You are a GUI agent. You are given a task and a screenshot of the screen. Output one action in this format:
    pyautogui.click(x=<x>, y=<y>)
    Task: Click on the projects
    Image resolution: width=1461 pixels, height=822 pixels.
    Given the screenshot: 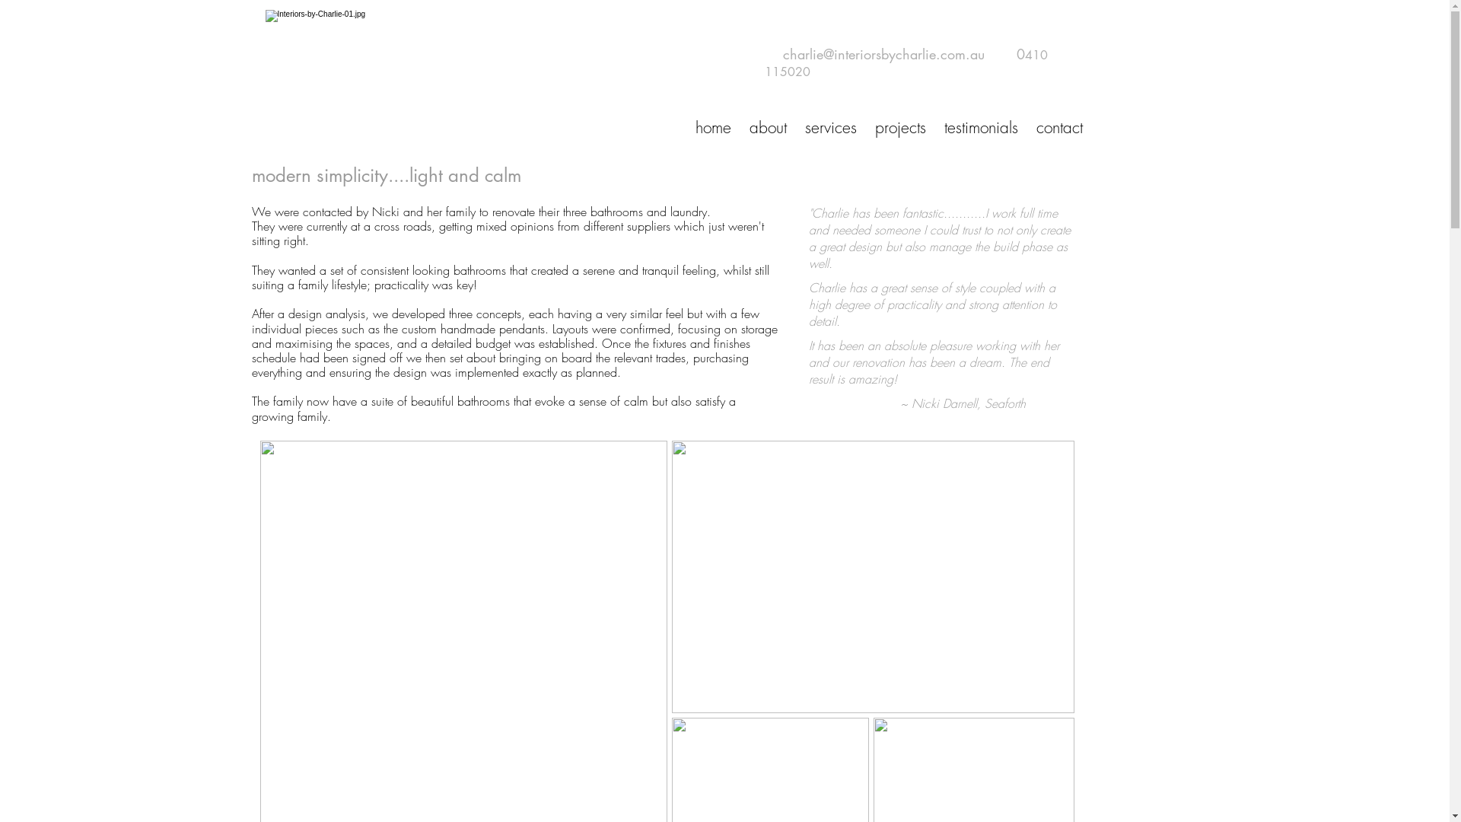 What is the action you would take?
    pyautogui.click(x=901, y=126)
    